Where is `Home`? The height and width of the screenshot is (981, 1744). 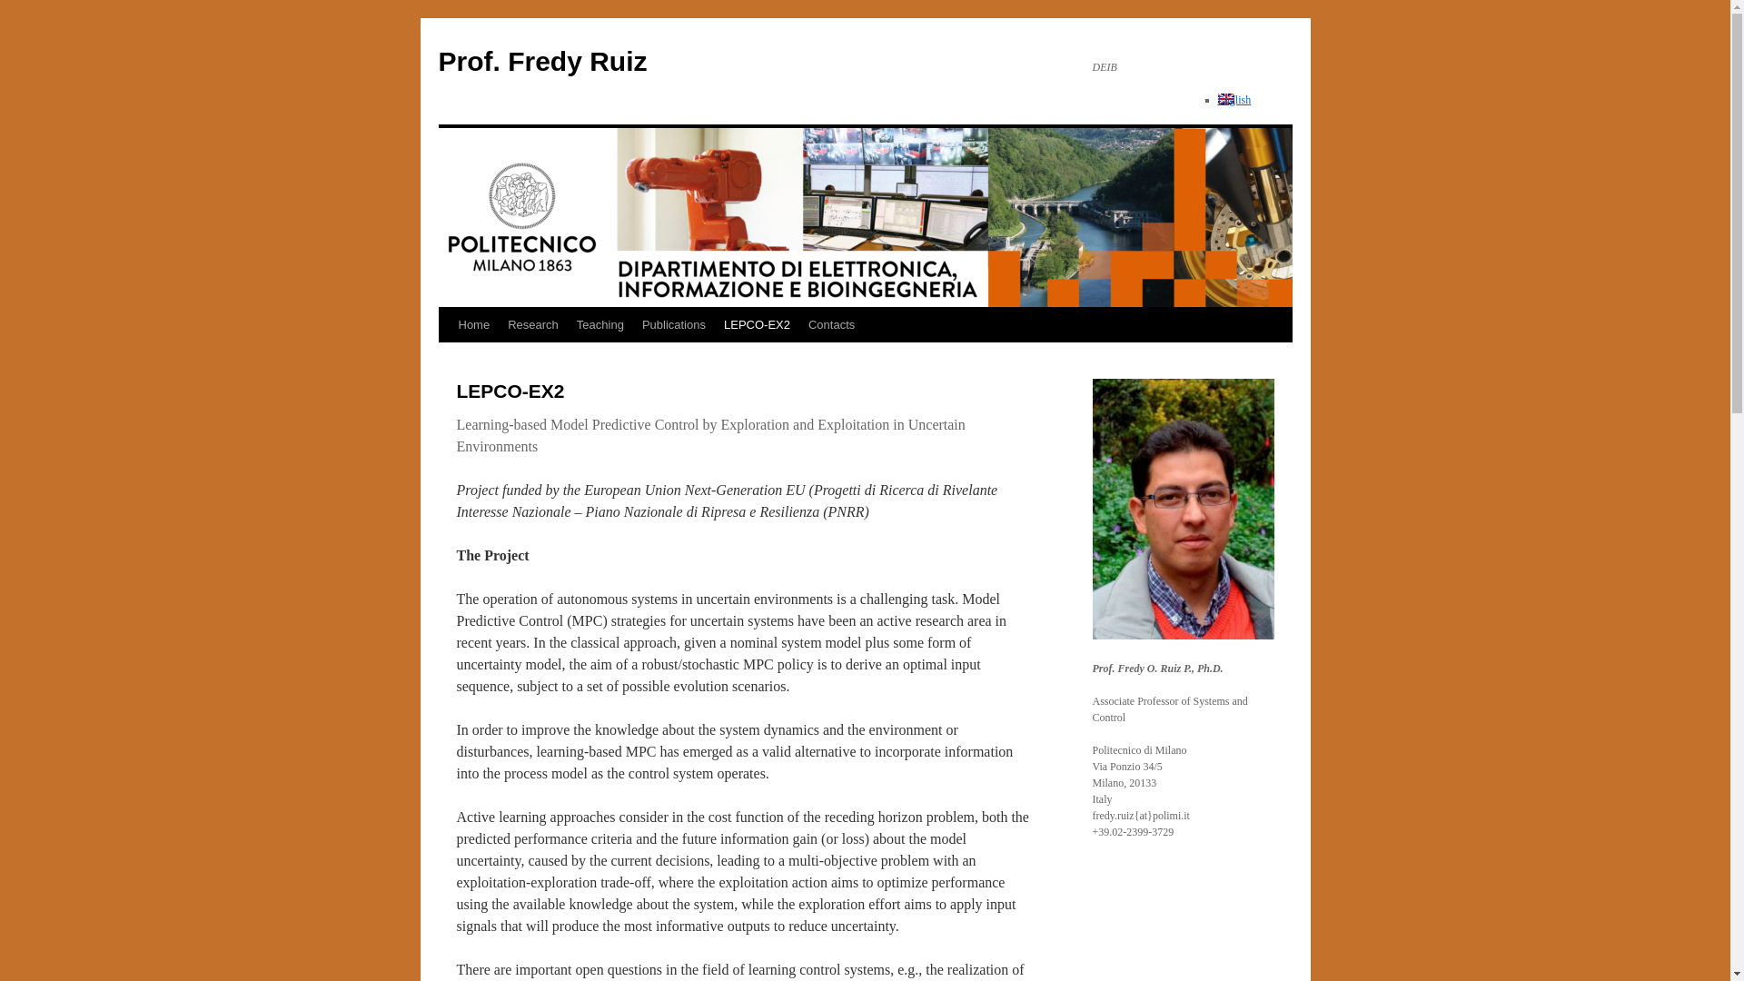
Home is located at coordinates (473, 325).